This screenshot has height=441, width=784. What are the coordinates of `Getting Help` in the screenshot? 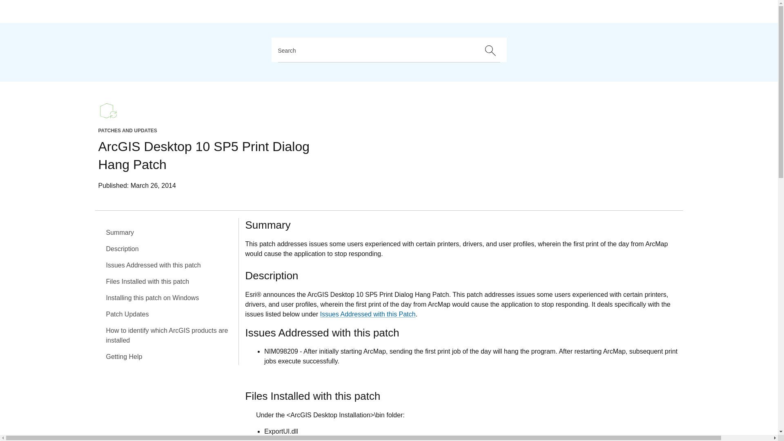 It's located at (169, 357).